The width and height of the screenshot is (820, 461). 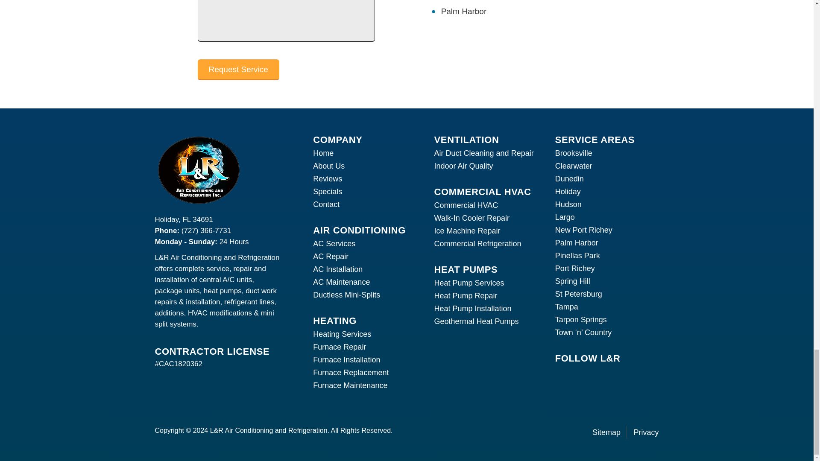 What do you see at coordinates (238, 70) in the screenshot?
I see `Request Service` at bounding box center [238, 70].